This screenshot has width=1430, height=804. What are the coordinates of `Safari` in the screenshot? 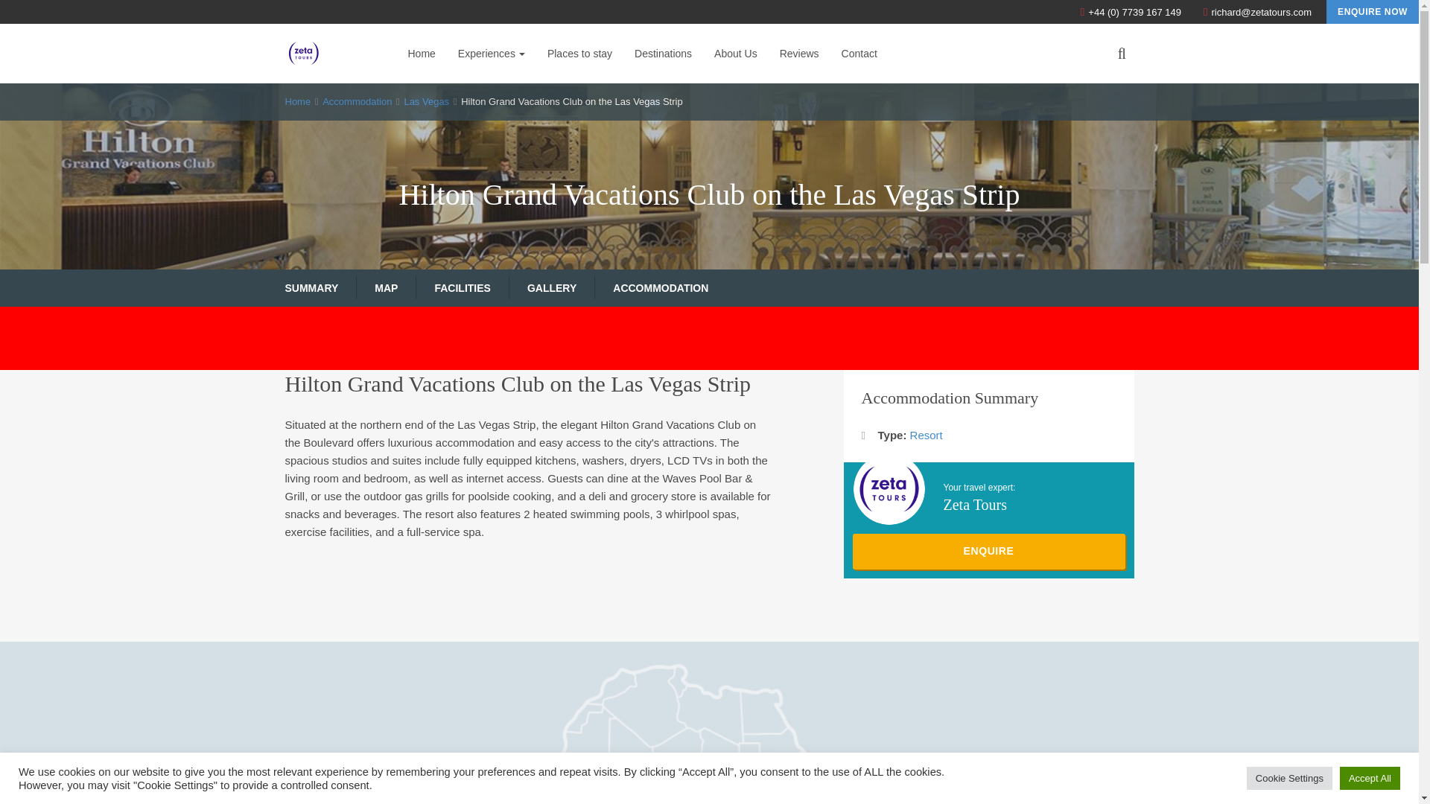 It's located at (461, 89).